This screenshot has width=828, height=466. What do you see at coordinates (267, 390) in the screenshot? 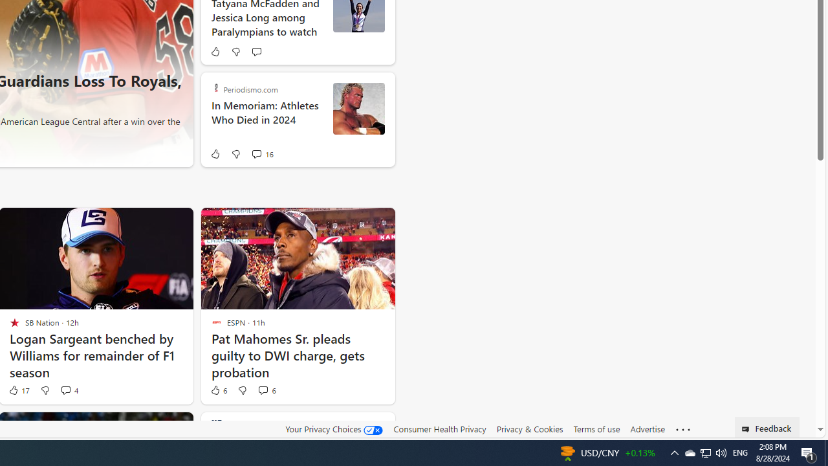
I see `View comments 6 Comment` at bounding box center [267, 390].